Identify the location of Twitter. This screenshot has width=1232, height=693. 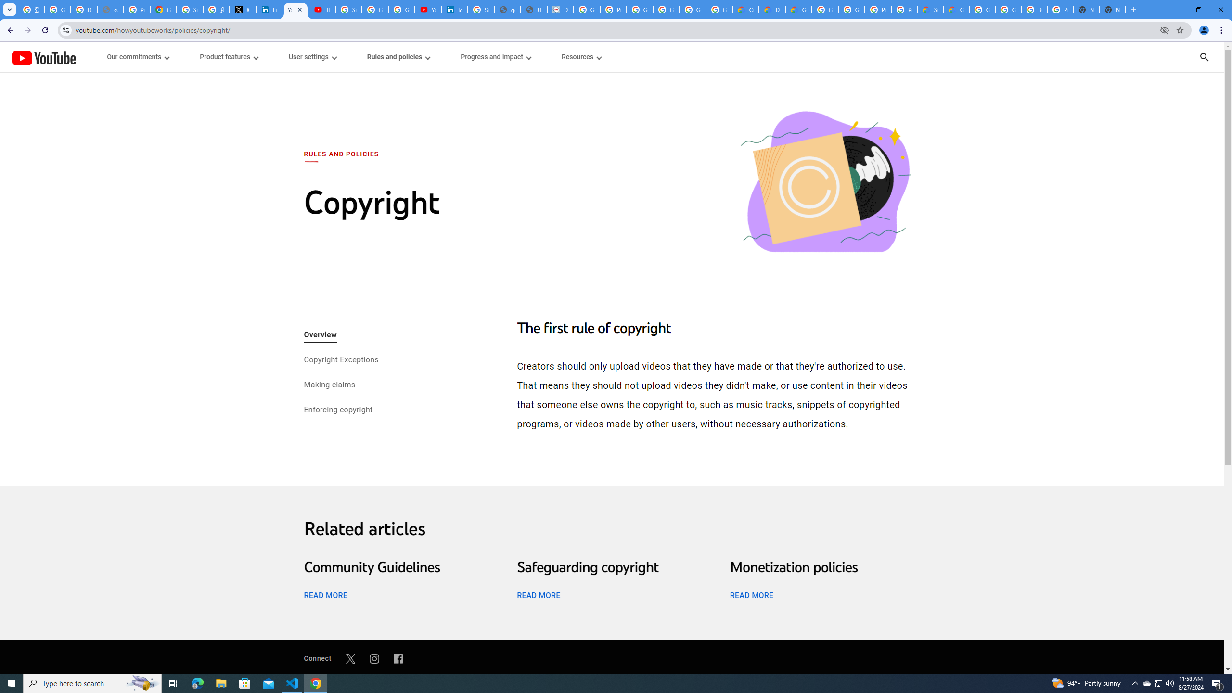
(350, 658).